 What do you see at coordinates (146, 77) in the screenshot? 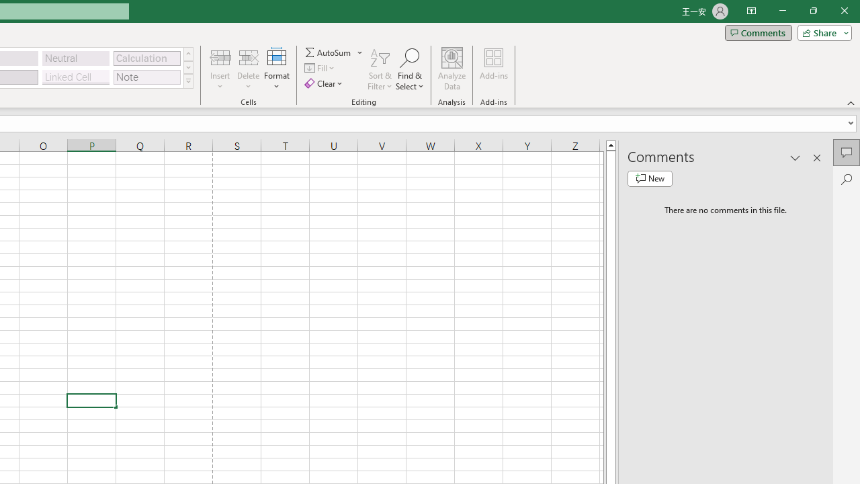
I see `Note` at bounding box center [146, 77].